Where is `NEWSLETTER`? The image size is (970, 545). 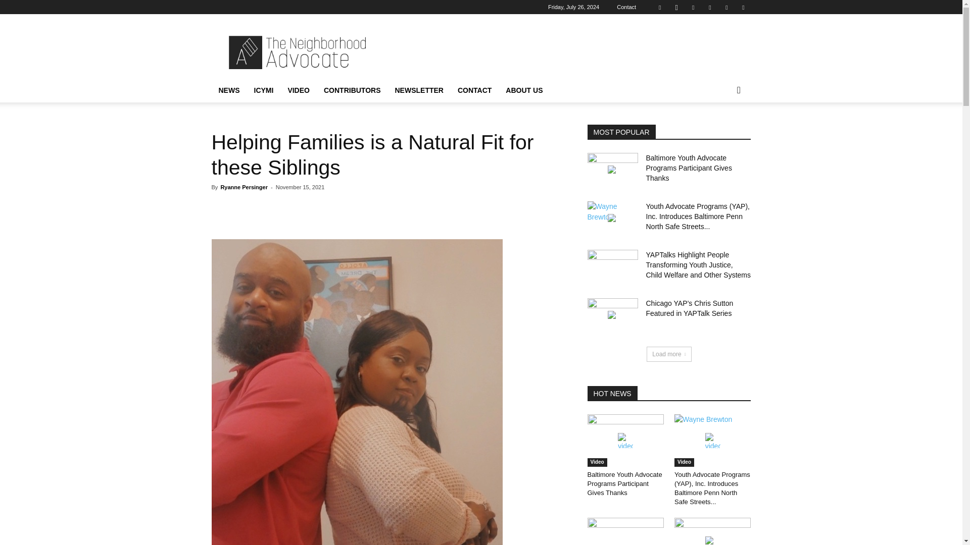 NEWSLETTER is located at coordinates (419, 90).